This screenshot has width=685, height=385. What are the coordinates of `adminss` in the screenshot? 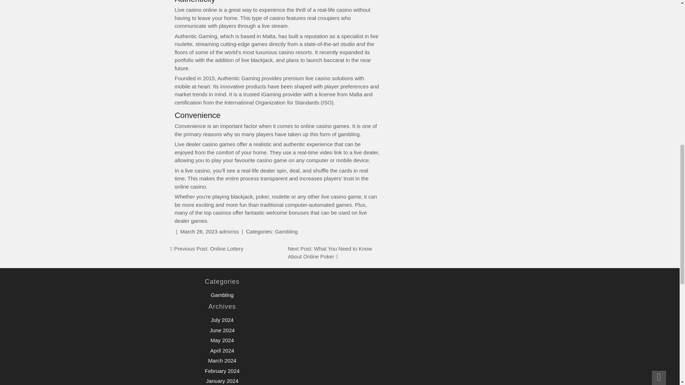 It's located at (229, 231).